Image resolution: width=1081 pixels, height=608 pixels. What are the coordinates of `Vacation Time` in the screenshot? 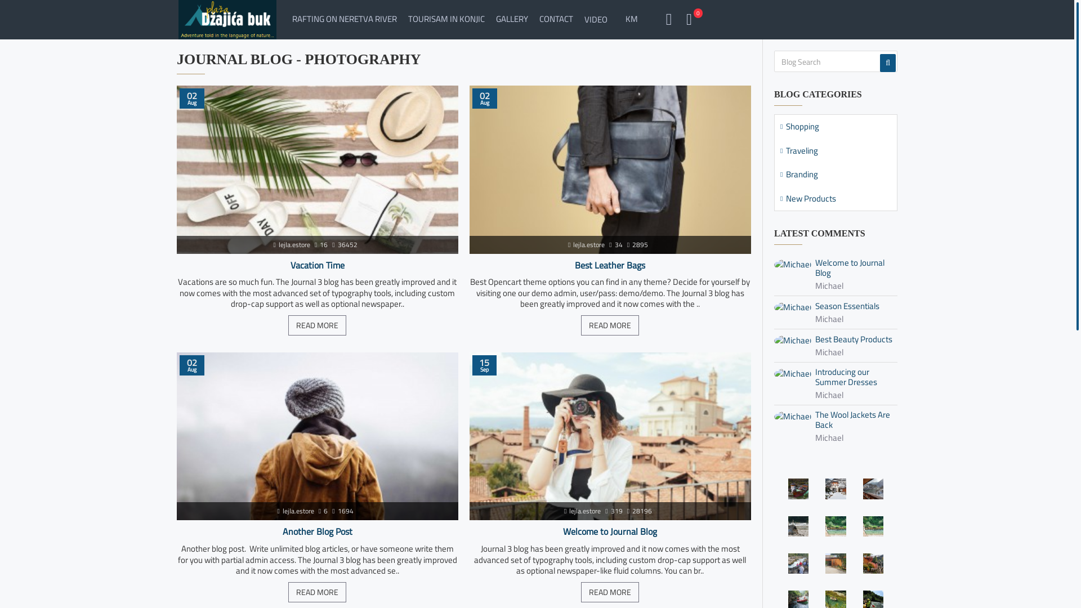 It's located at (318, 169).